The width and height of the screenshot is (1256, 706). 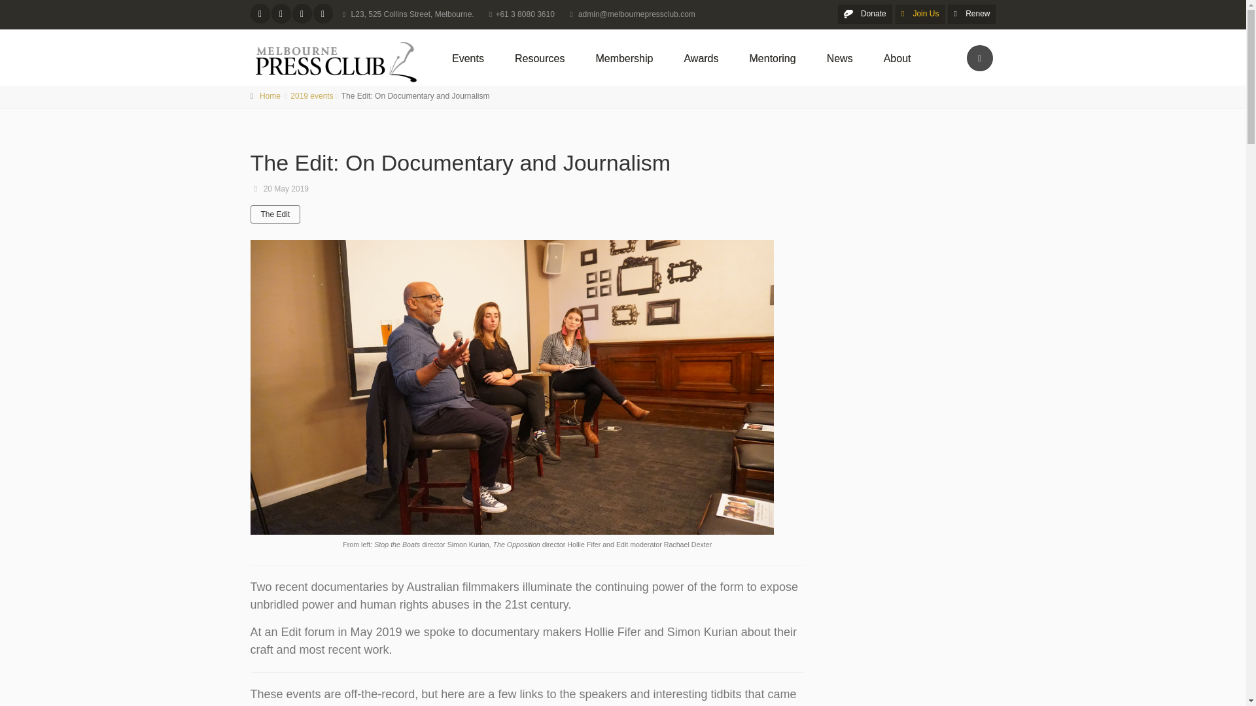 I want to click on Donate, so click(x=865, y=14).